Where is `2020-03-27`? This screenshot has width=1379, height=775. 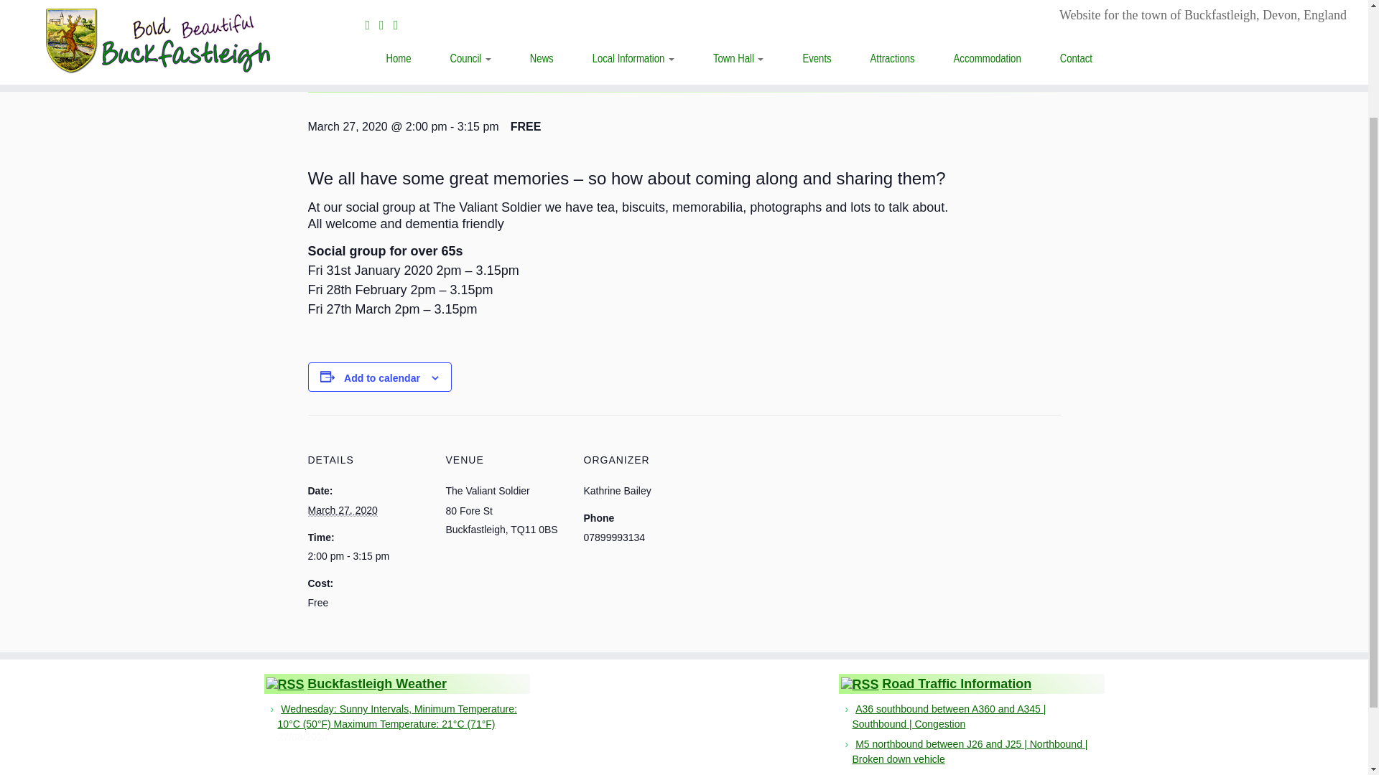 2020-03-27 is located at coordinates (368, 555).